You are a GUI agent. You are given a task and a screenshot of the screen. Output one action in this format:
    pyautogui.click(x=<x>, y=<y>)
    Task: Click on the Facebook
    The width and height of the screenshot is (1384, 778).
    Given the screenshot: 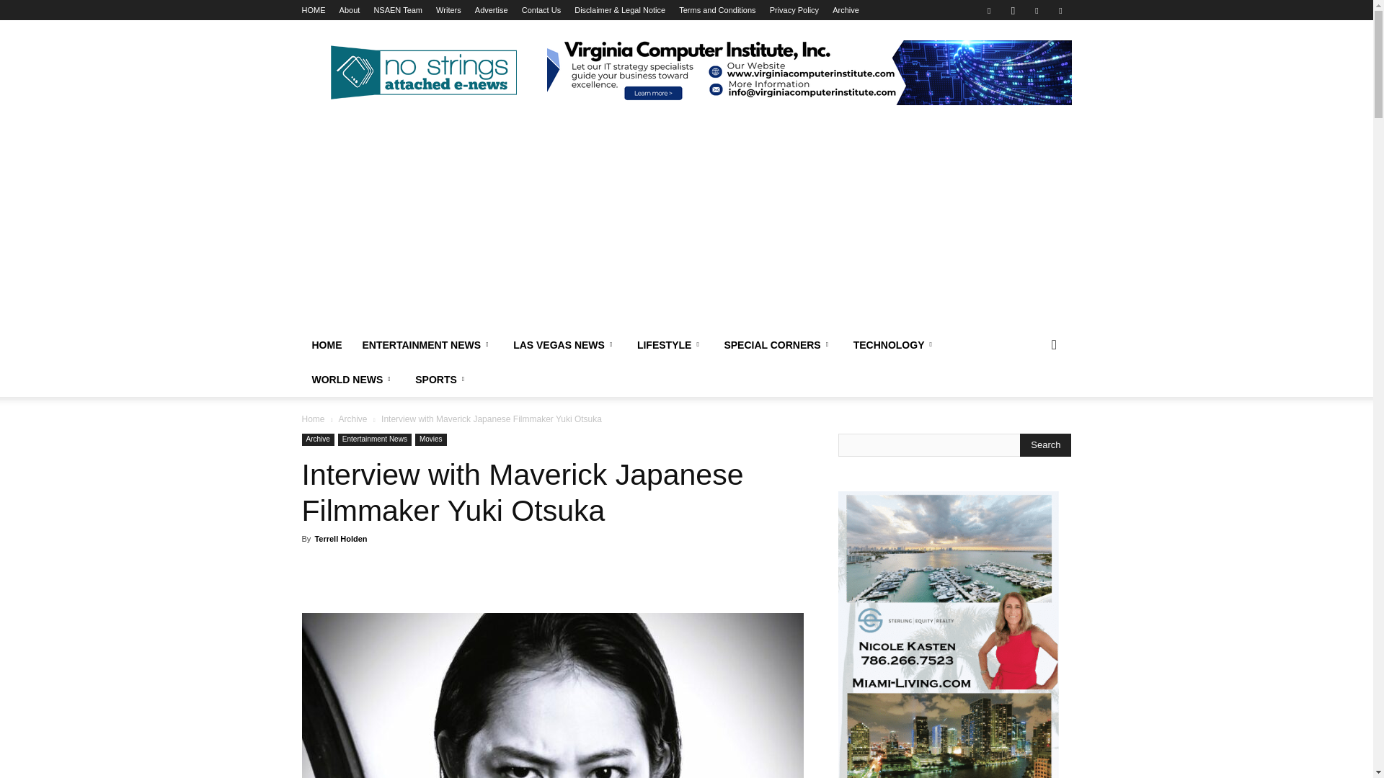 What is the action you would take?
    pyautogui.click(x=989, y=10)
    